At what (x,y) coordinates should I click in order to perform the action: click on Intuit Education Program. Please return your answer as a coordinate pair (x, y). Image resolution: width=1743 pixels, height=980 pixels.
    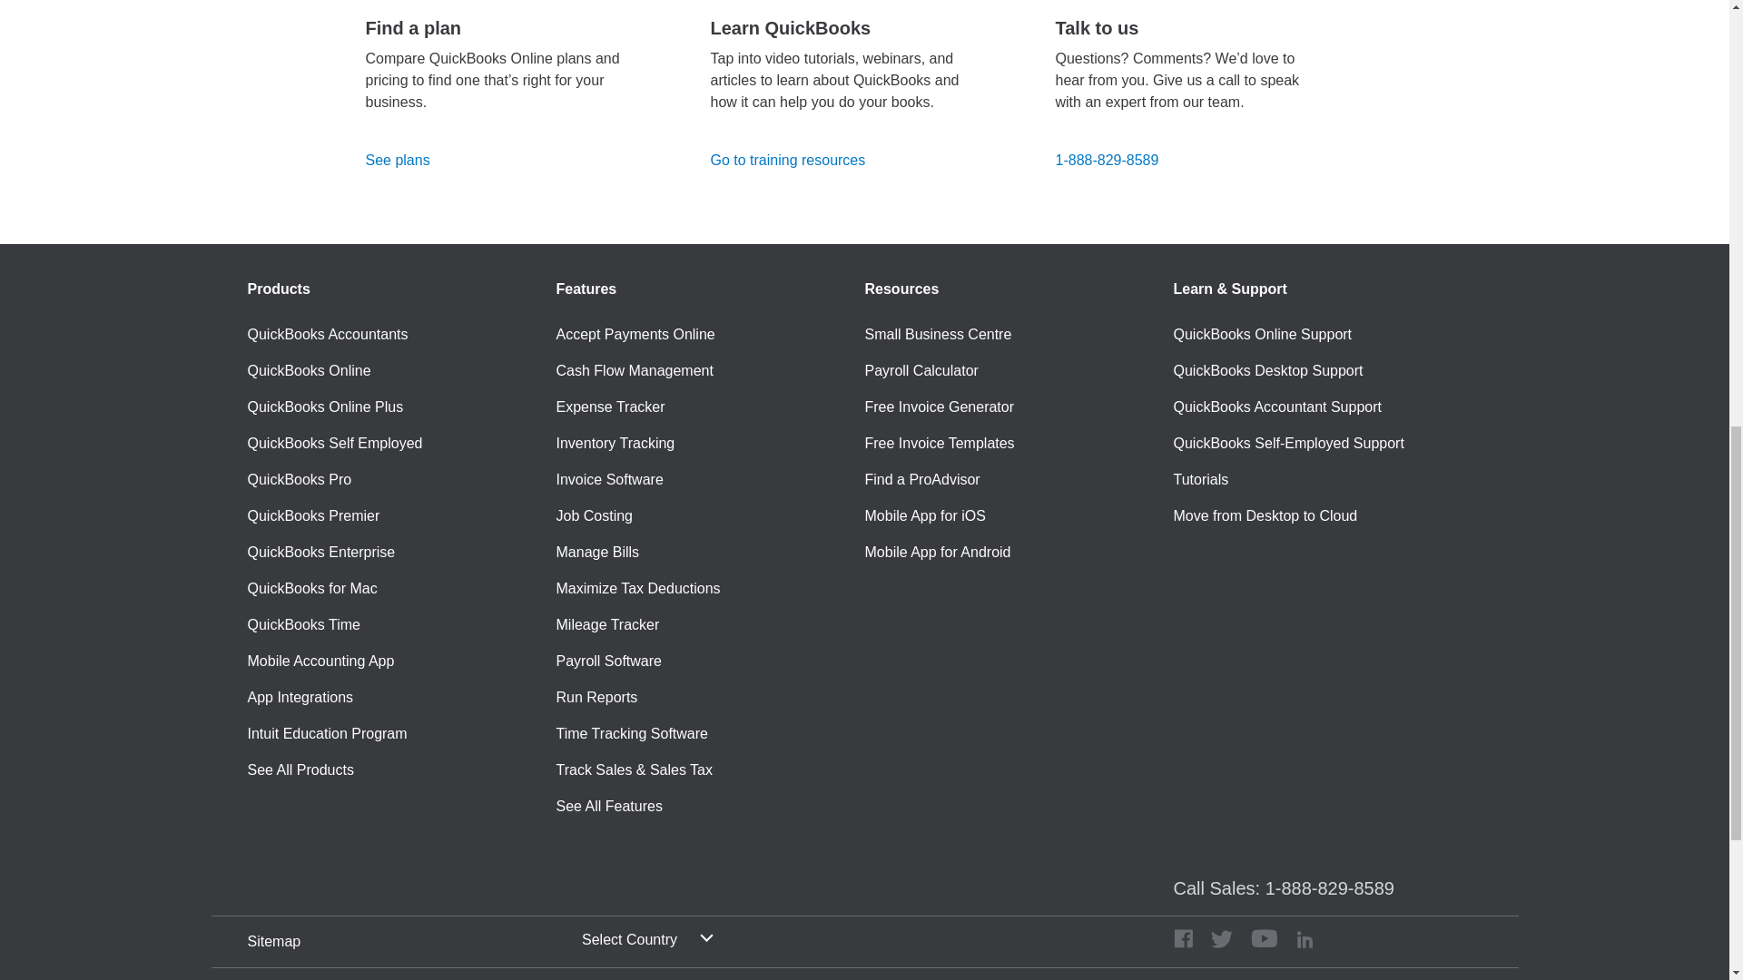
    Looking at the image, I should click on (327, 733).